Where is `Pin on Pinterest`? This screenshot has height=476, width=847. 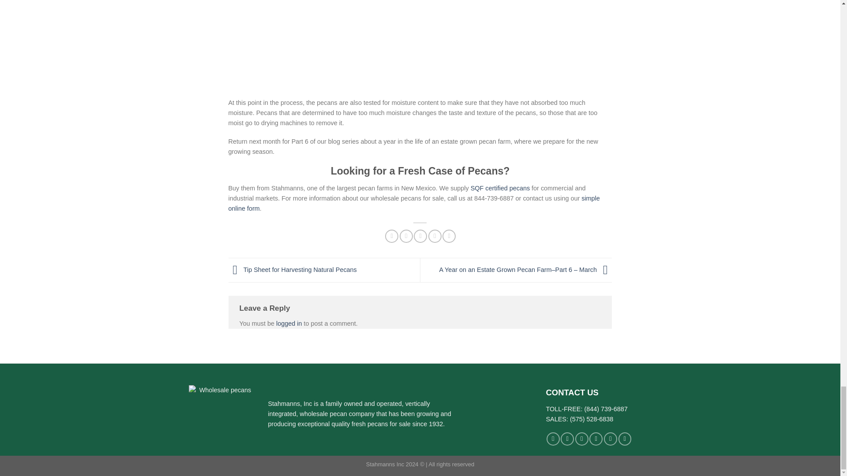 Pin on Pinterest is located at coordinates (435, 236).